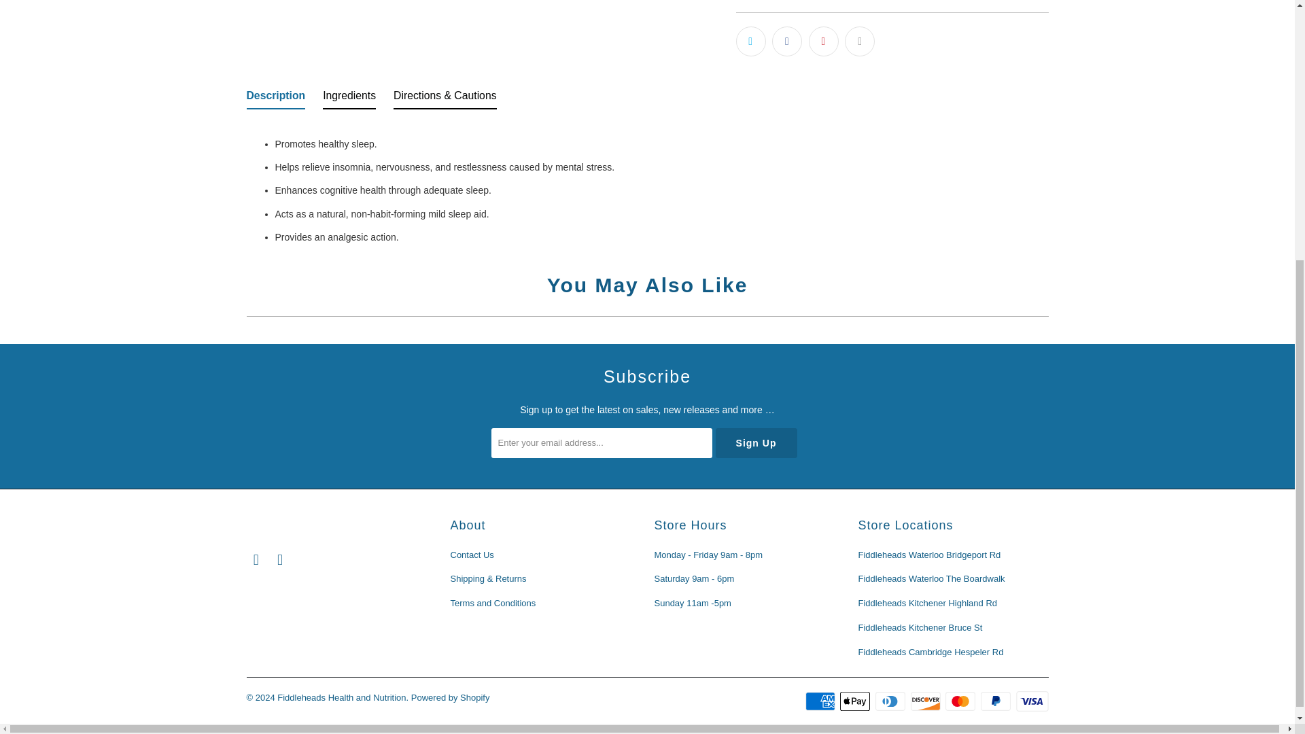 The width and height of the screenshot is (1305, 734). What do you see at coordinates (892, 701) in the screenshot?
I see `Diners Club` at bounding box center [892, 701].